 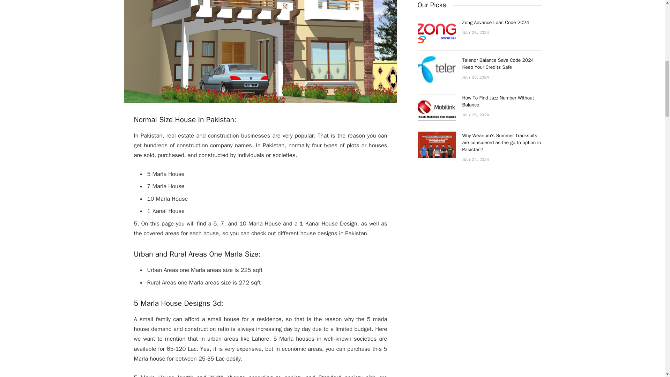 I want to click on House Designs In Pakistan 1, so click(x=260, y=52).